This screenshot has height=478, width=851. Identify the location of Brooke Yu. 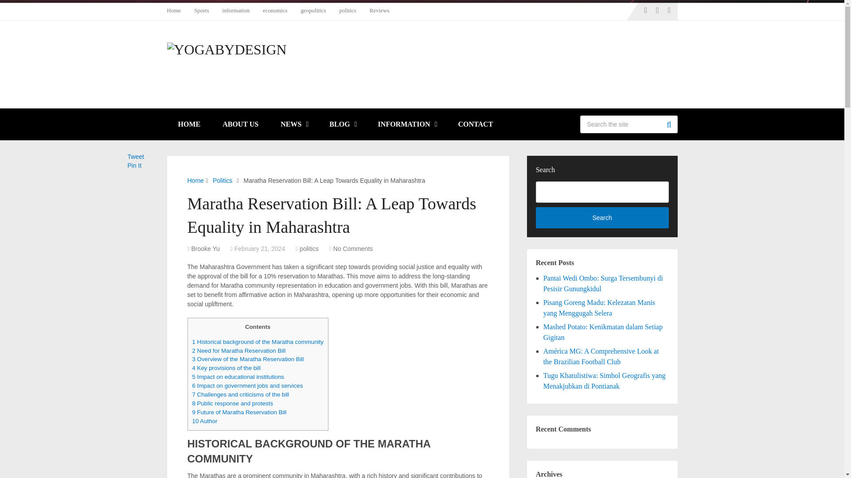
(206, 249).